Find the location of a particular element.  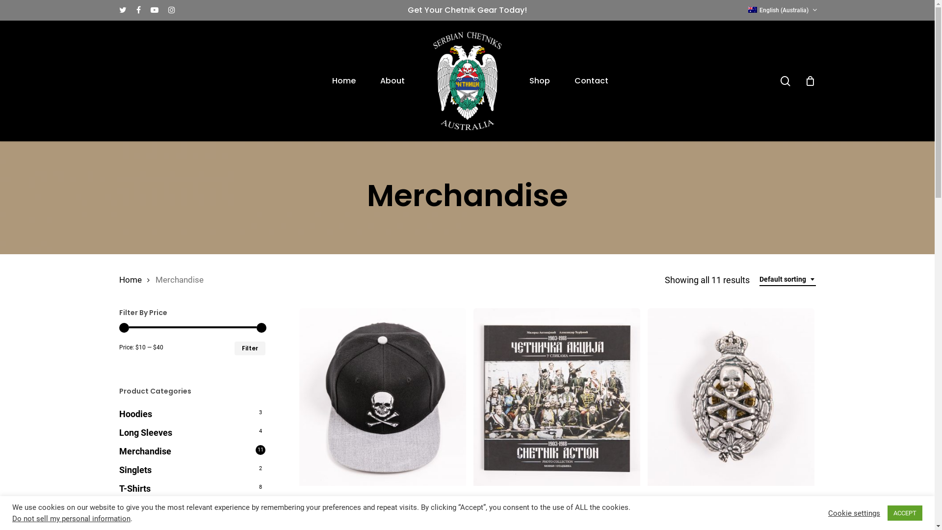

Get Your Chetnik Gear Today! is located at coordinates (467, 10).